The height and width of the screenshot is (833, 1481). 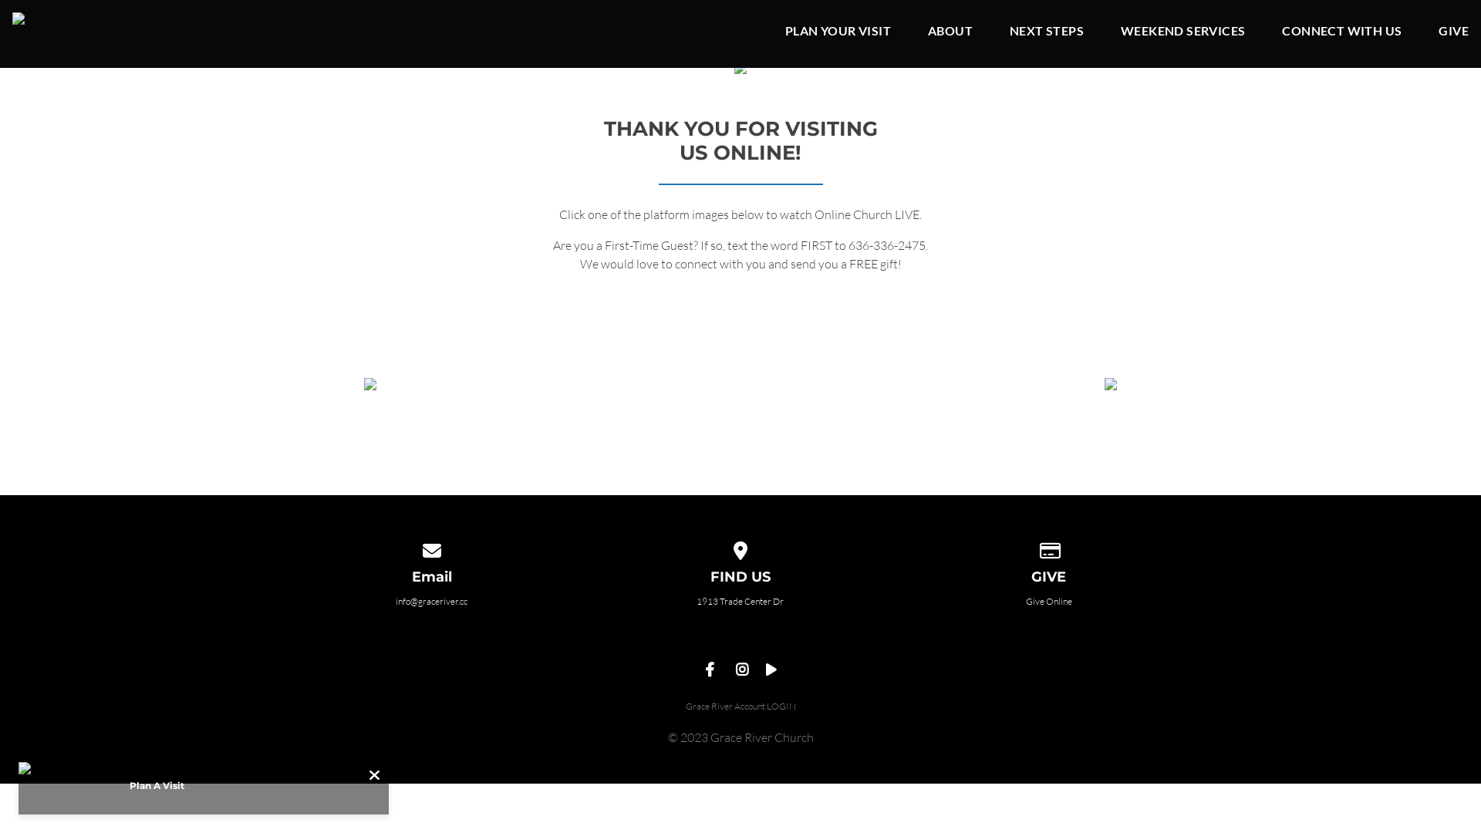 I want to click on WEEKEND SERVICES, so click(x=1183, y=34).